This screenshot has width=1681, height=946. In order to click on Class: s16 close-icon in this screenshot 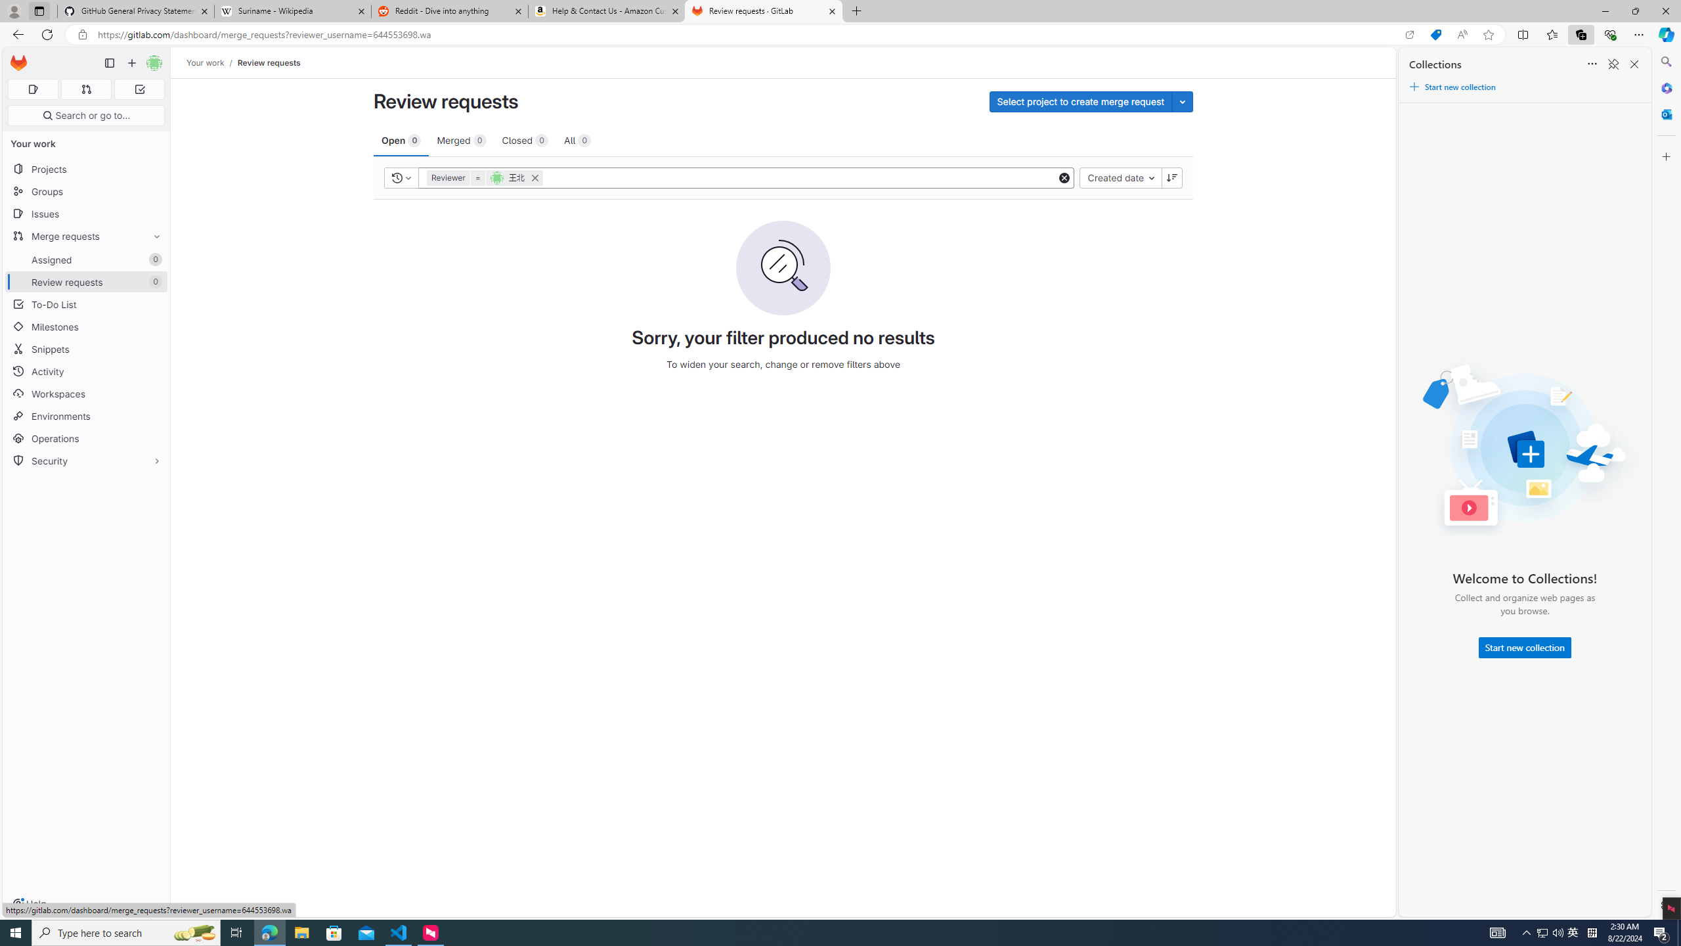, I will do `click(535, 177)`.